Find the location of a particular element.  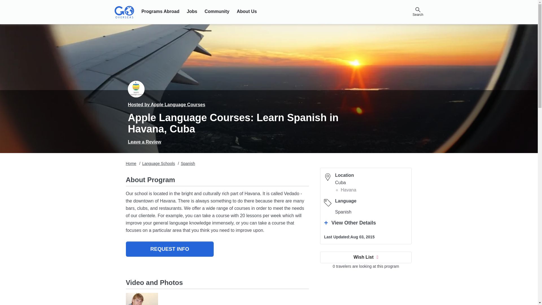

Add this program to your wish list. is located at coordinates (366, 257).